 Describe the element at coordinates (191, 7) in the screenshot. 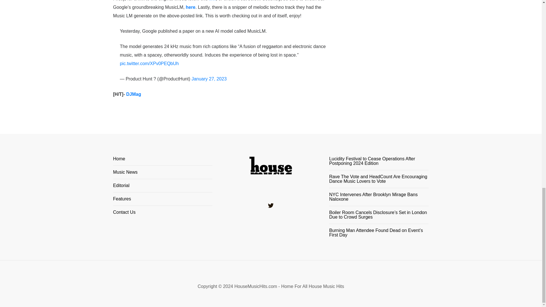

I see `here` at that location.